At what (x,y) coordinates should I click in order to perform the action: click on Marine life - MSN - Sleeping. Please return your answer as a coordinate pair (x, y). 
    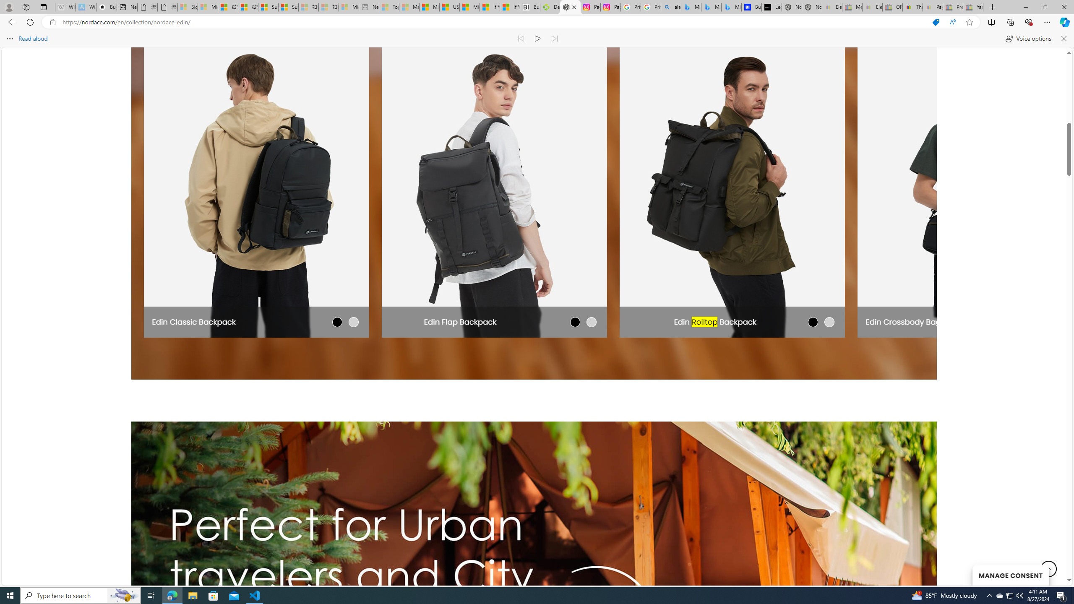
    Looking at the image, I should click on (409, 7).